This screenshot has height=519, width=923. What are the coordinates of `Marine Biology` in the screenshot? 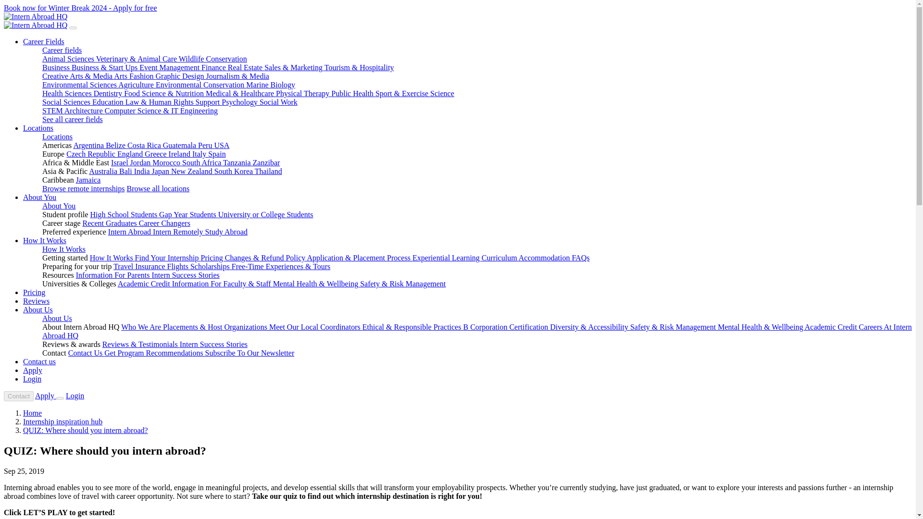 It's located at (271, 85).